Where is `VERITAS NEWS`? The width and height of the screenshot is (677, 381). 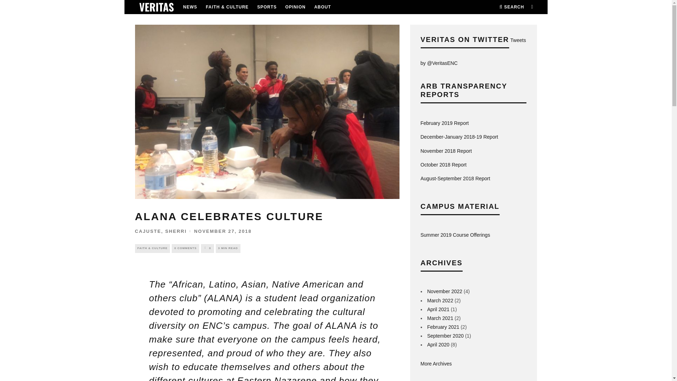
VERITAS NEWS is located at coordinates (156, 7).